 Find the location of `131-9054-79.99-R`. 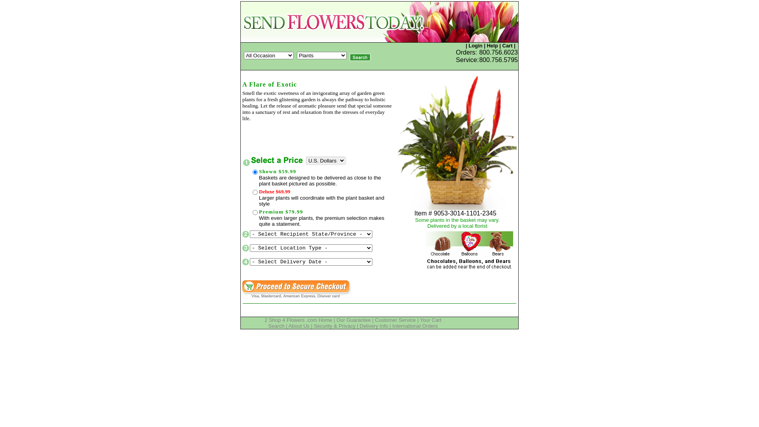

131-9054-79.99-R is located at coordinates (255, 192).